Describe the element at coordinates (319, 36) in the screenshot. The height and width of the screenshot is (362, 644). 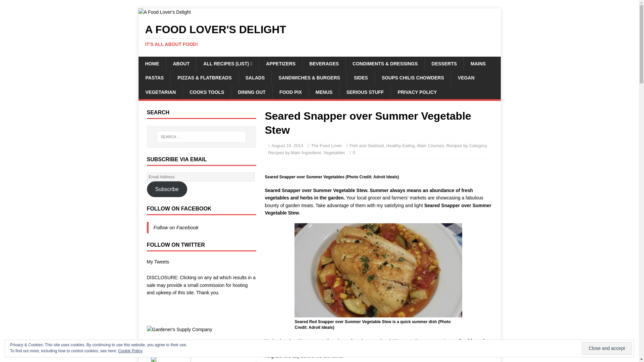
I see `DESSERTS` at that location.